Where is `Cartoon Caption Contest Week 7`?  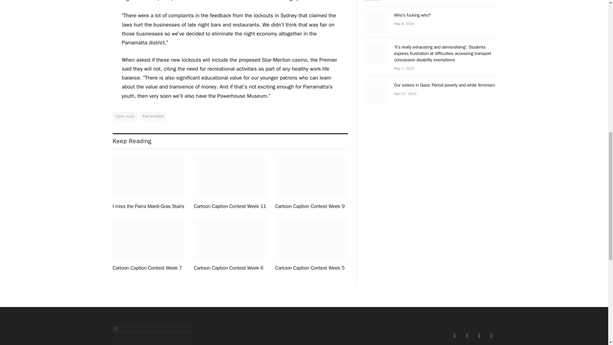 Cartoon Caption Contest Week 7 is located at coordinates (149, 239).